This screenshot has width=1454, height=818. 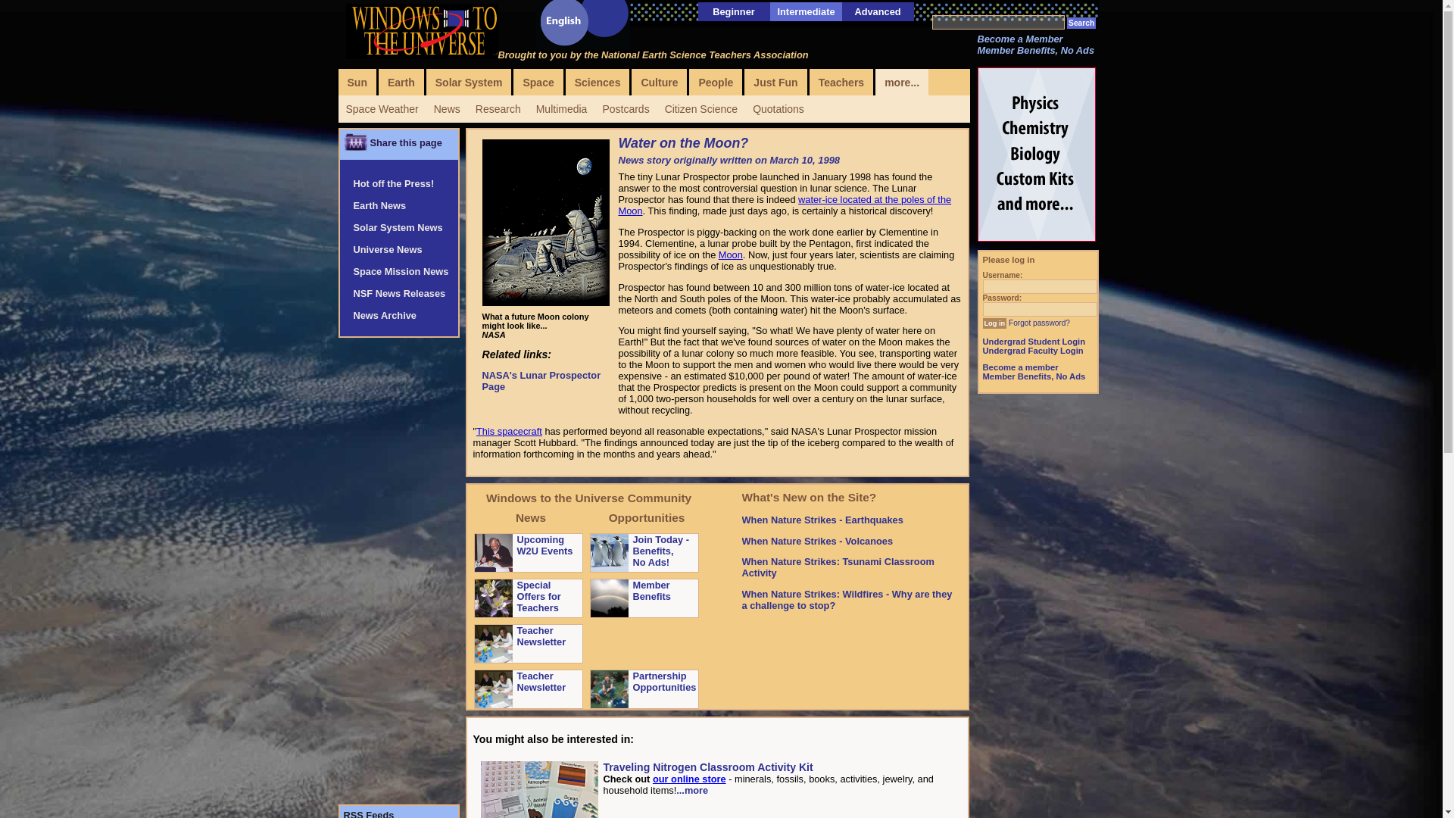 I want to click on Beginner, so click(x=733, y=11).